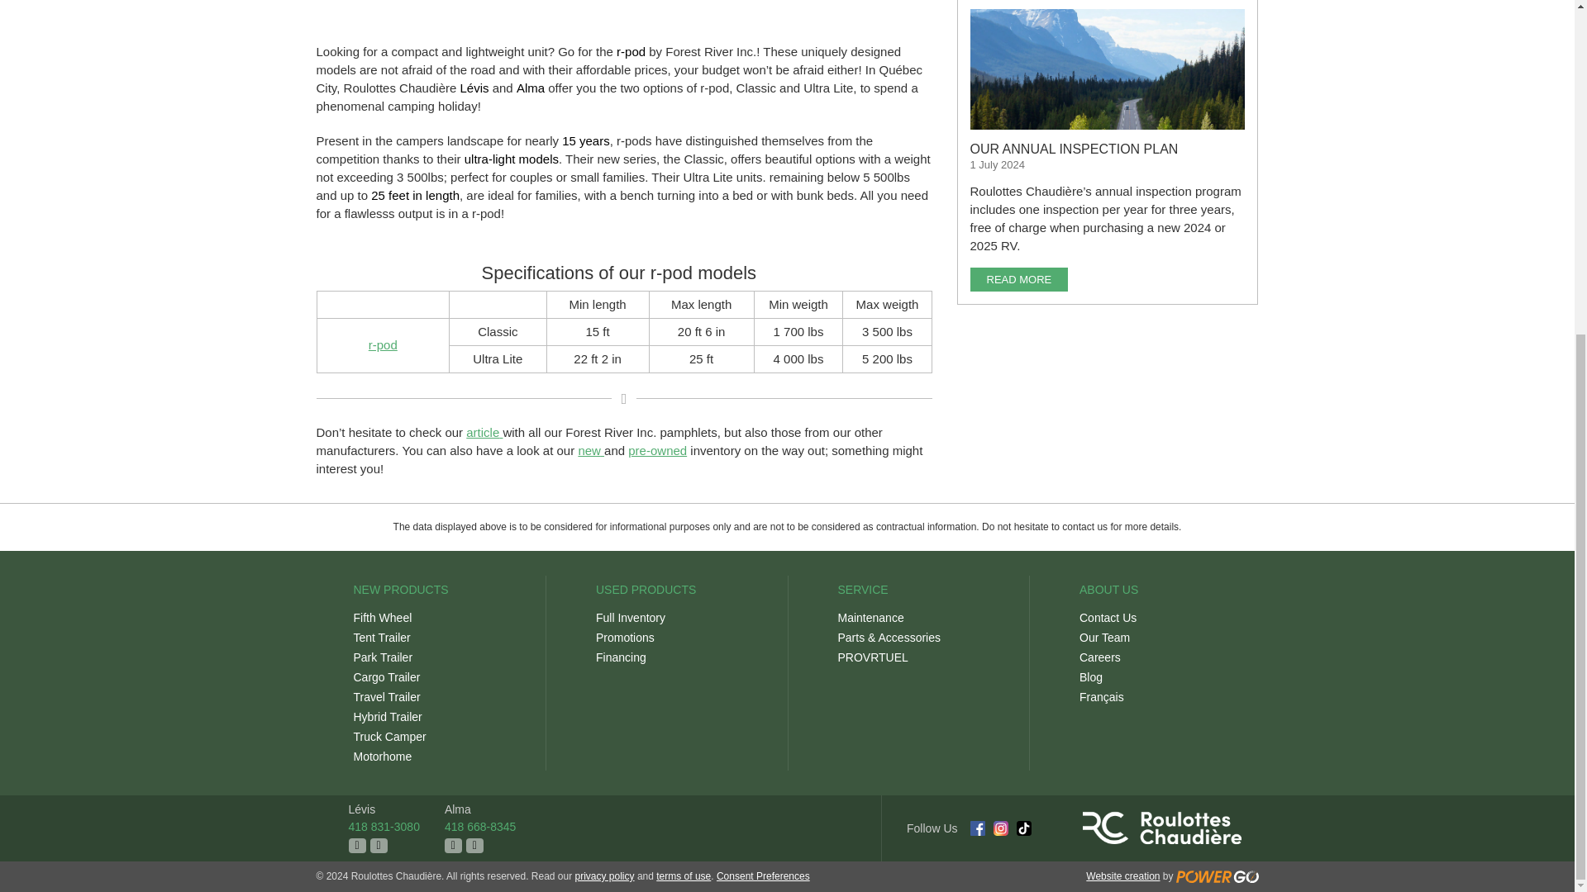 This screenshot has height=892, width=1587. I want to click on TikTok, so click(1024, 828).